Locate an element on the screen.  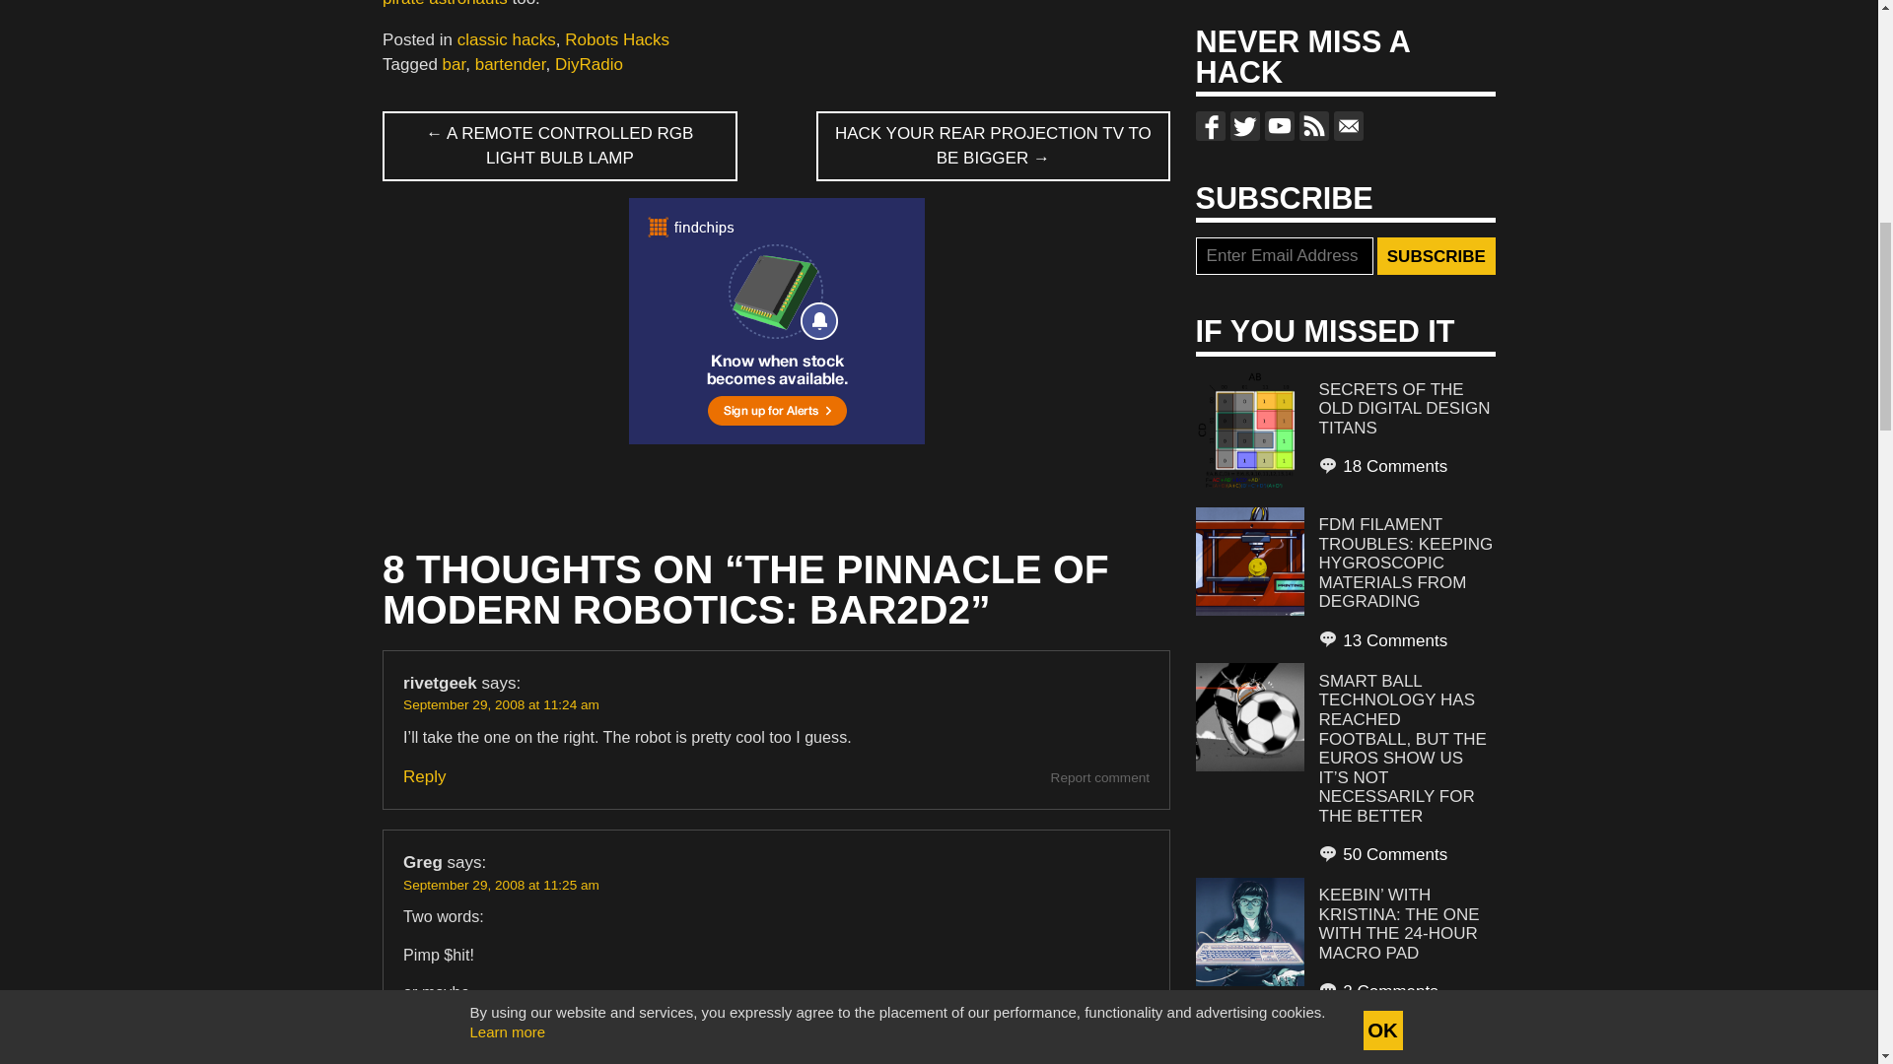
Robots Hacks is located at coordinates (617, 39).